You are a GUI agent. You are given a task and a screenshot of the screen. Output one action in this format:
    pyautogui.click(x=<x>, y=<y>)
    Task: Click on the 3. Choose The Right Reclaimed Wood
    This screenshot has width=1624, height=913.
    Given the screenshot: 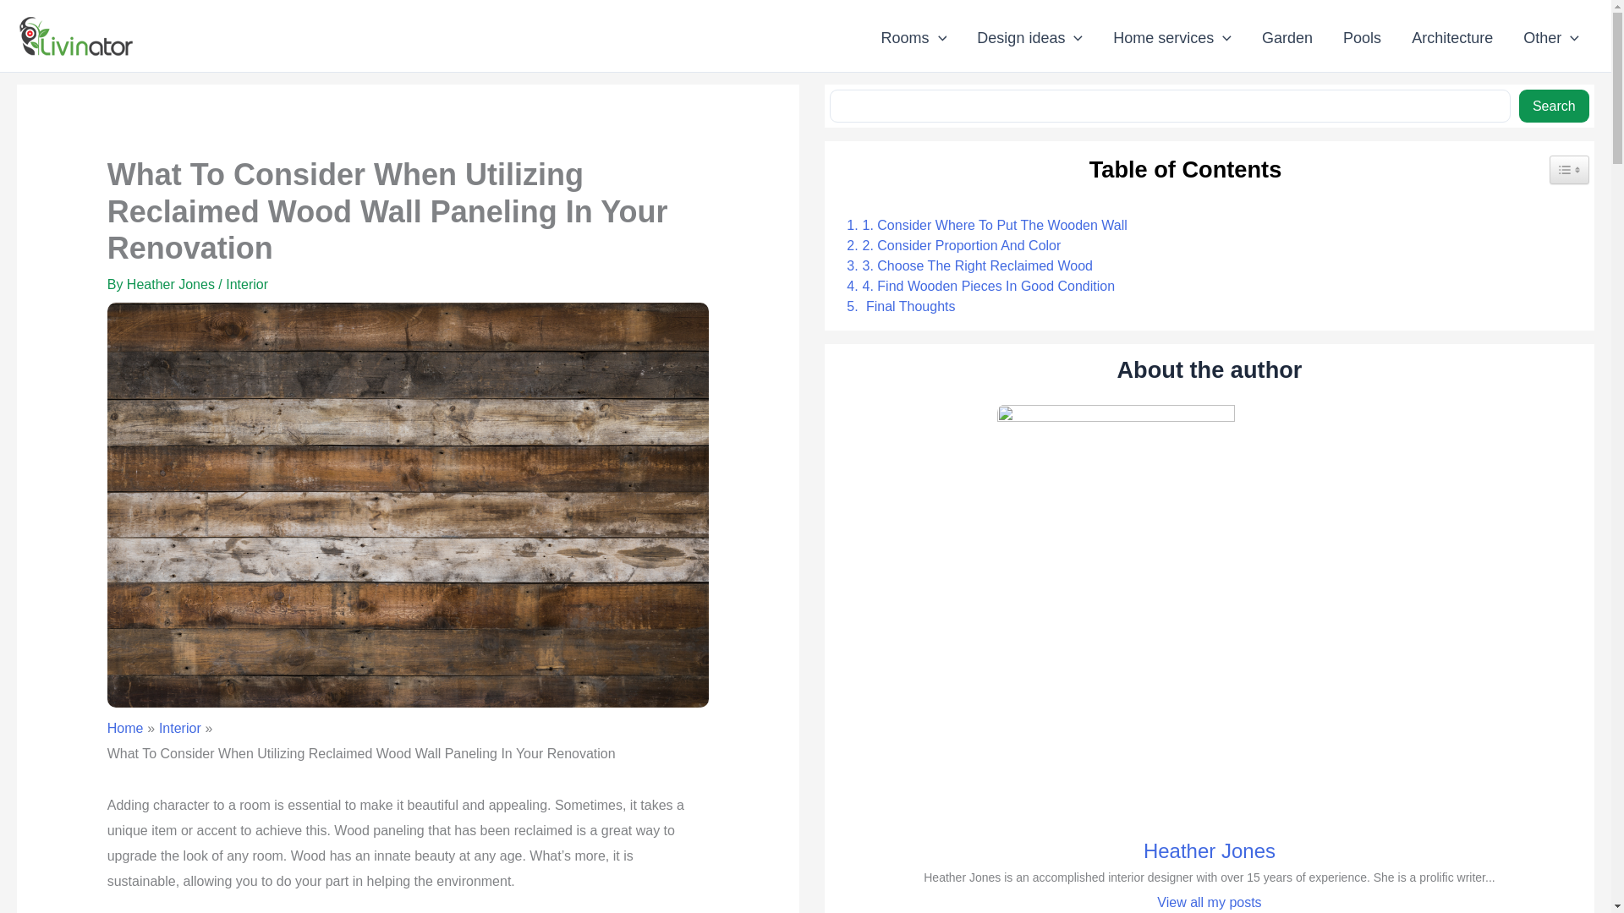 What is the action you would take?
    pyautogui.click(x=965, y=266)
    